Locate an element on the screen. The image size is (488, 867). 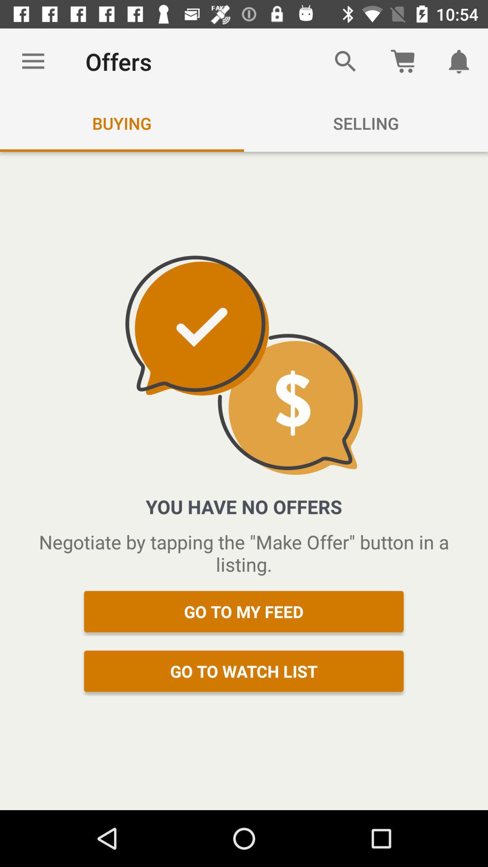
turn on item next to the offers is located at coordinates (33, 61).